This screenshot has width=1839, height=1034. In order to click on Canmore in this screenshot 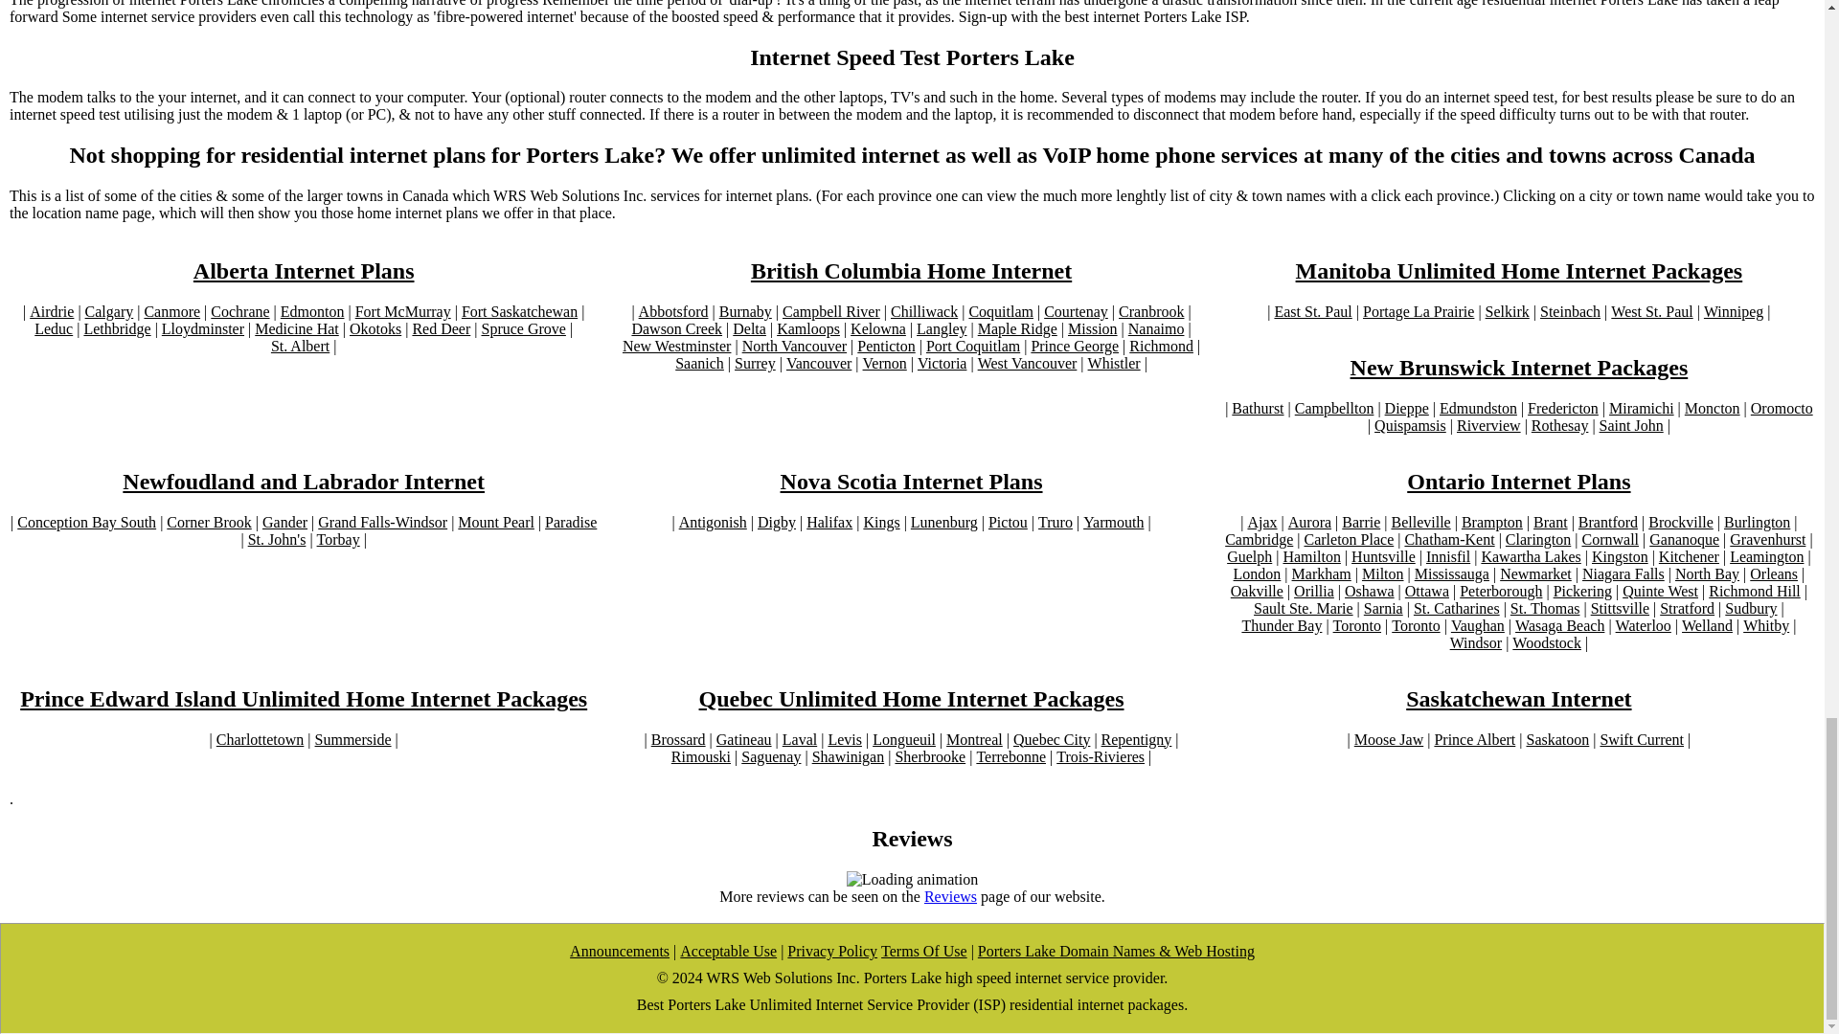, I will do `click(171, 312)`.